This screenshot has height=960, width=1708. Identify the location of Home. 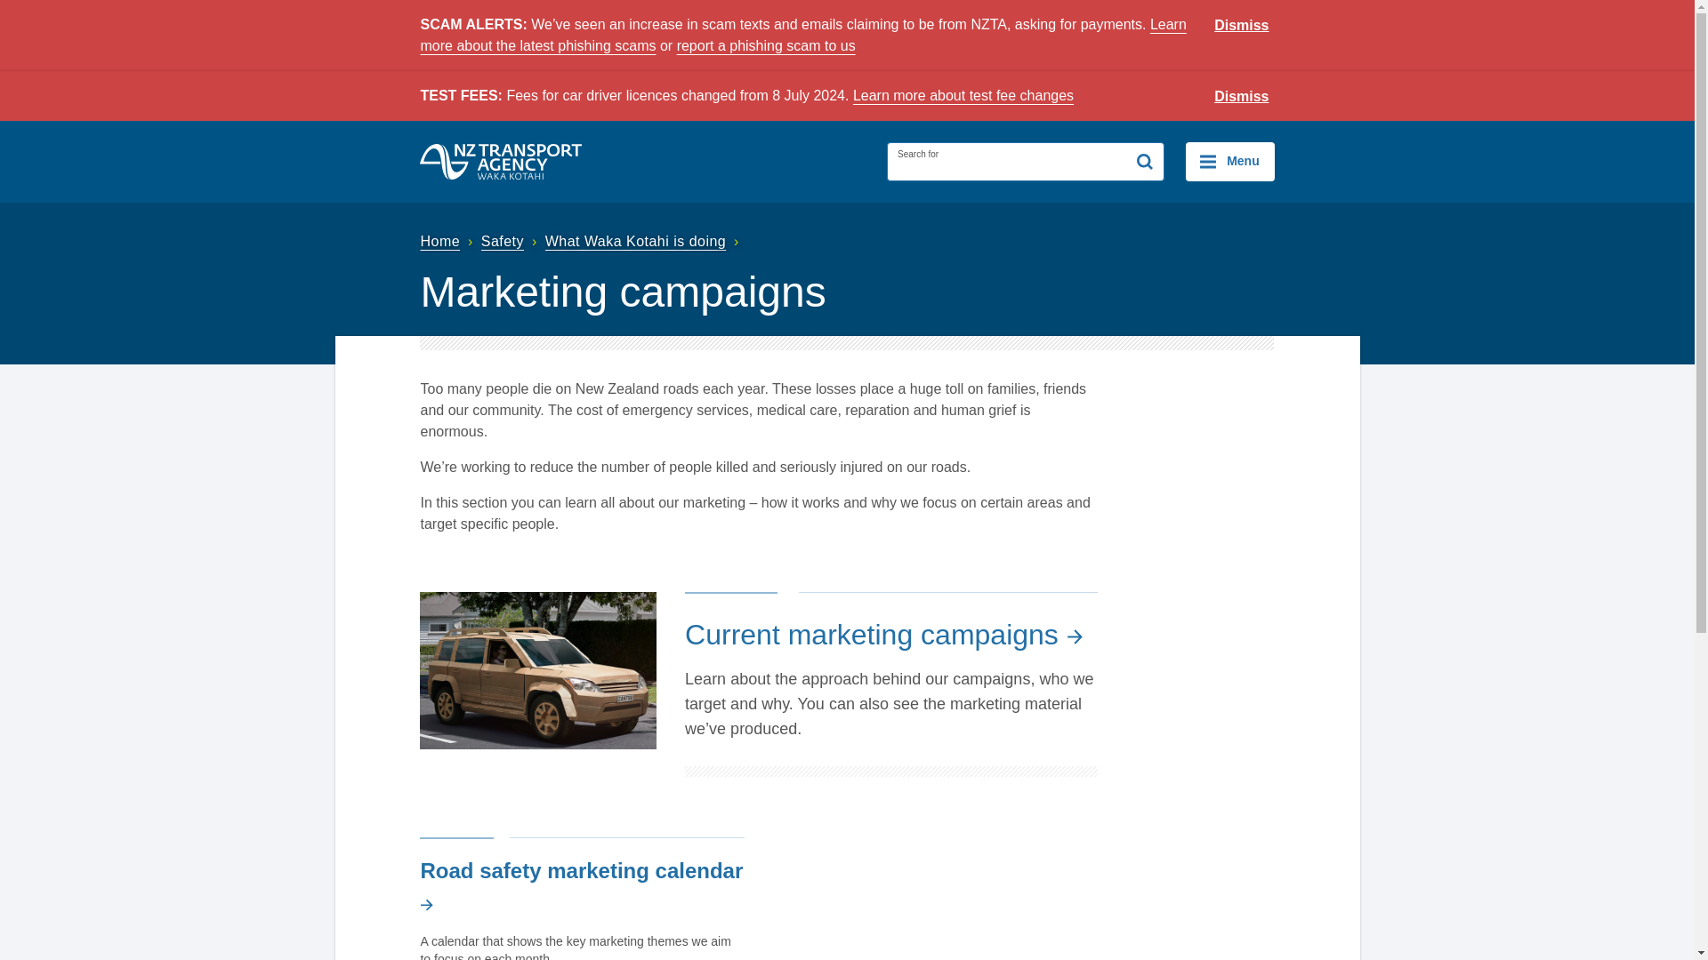
(448, 241).